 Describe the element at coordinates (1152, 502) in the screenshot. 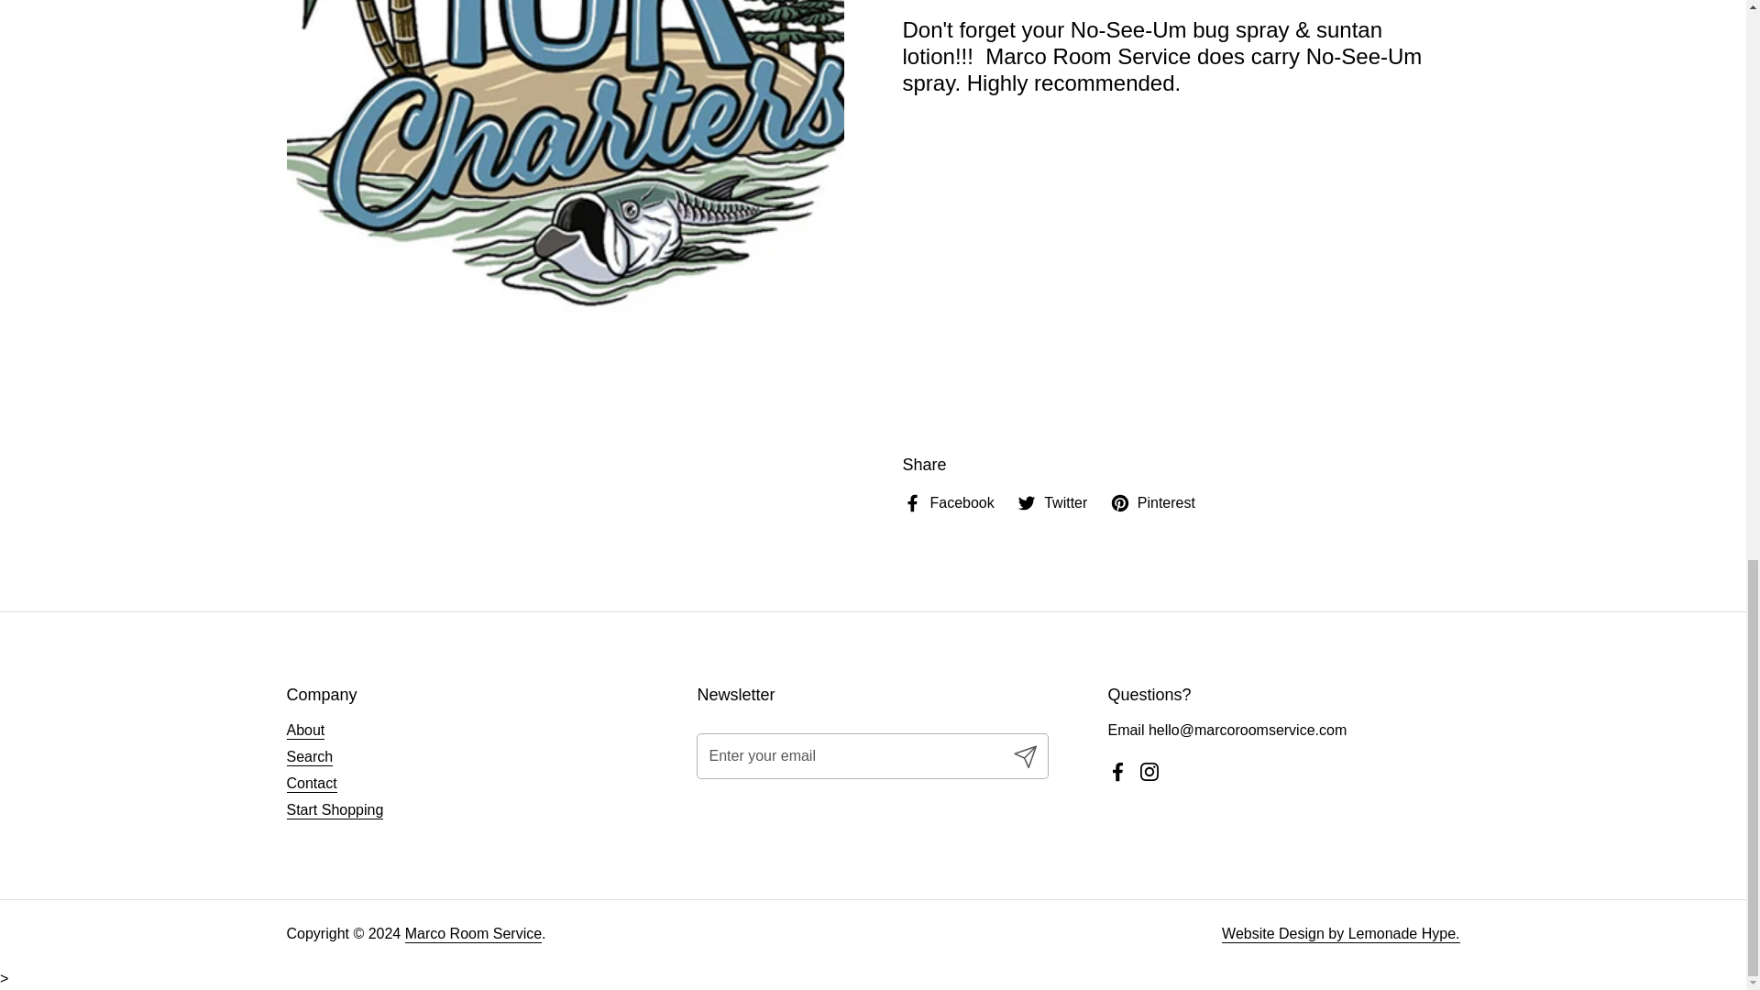

I see `Share on pinterest` at that location.